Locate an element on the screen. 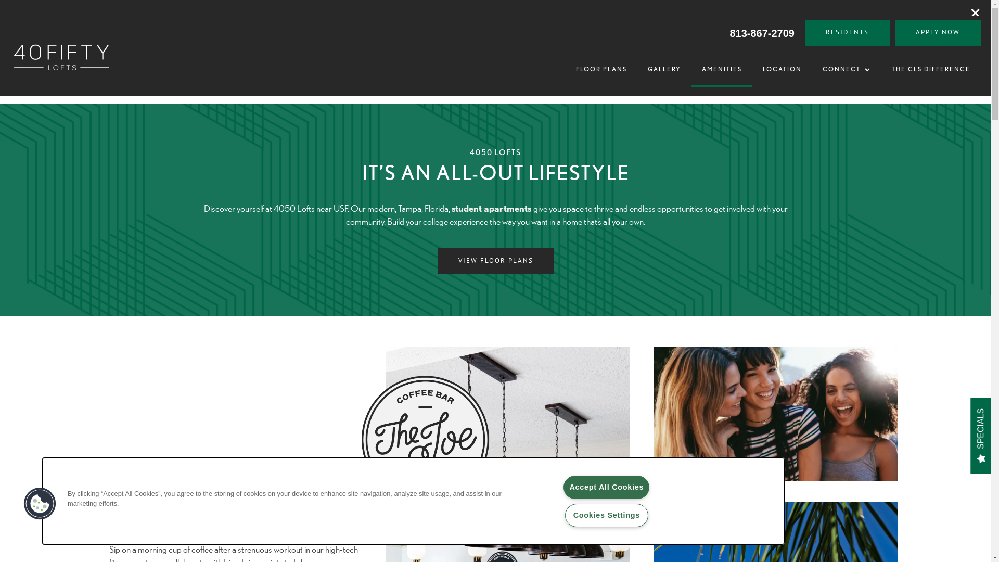  USF is located at coordinates (318, 527).